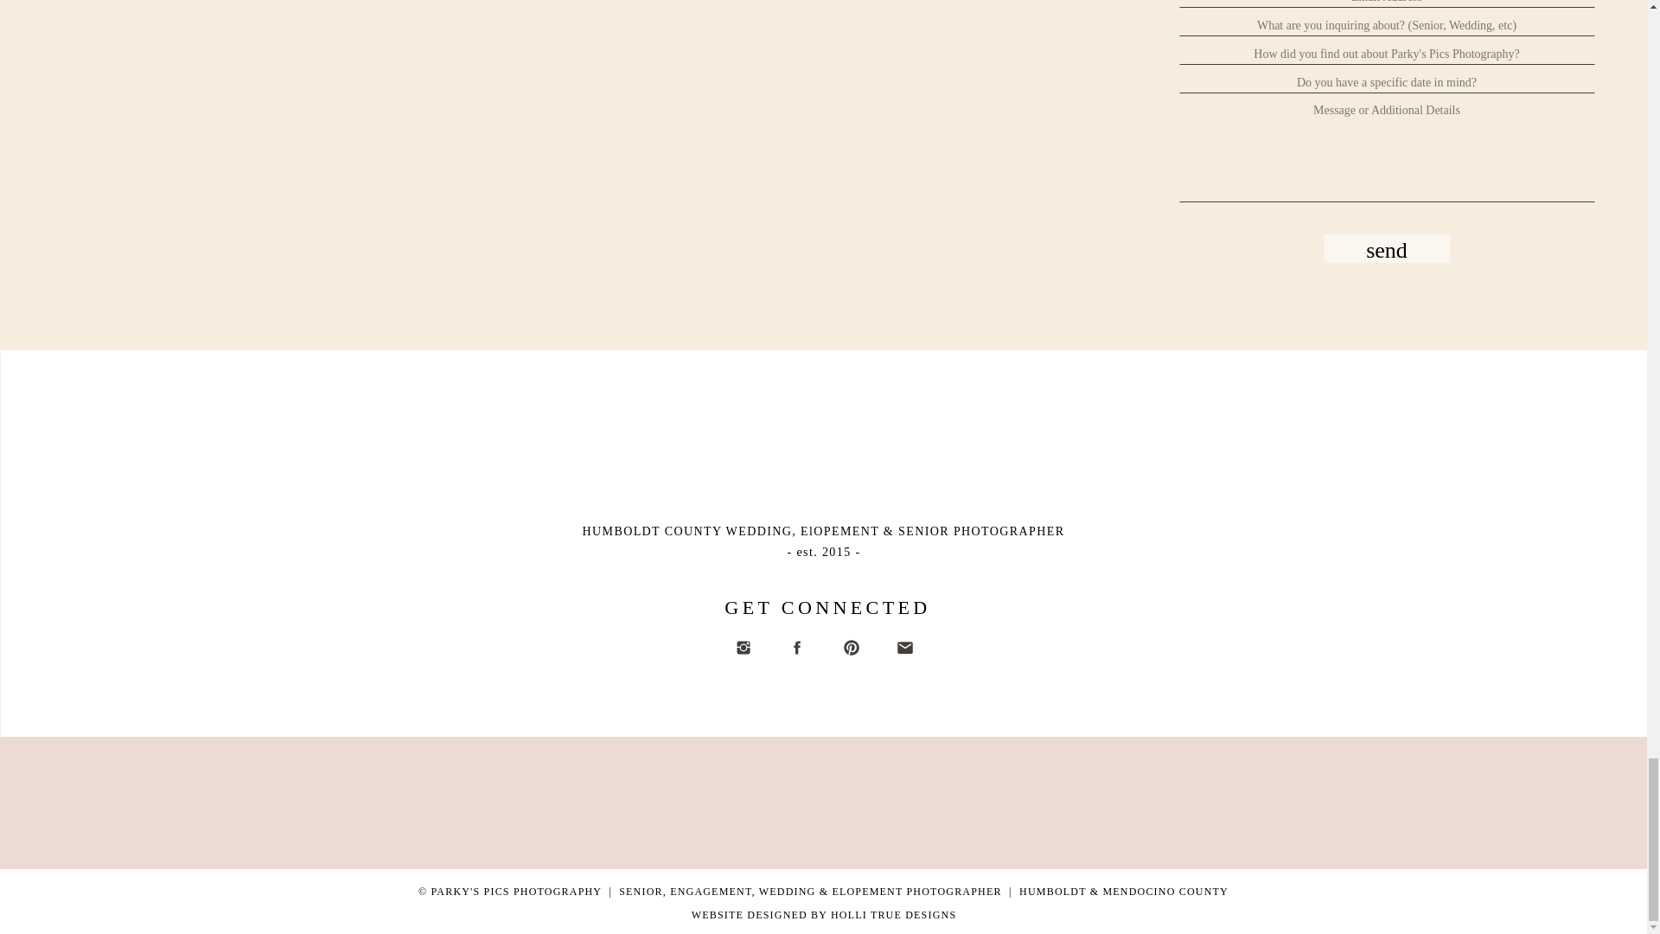 The image size is (1660, 934). Describe the element at coordinates (1387, 249) in the screenshot. I see `send` at that location.